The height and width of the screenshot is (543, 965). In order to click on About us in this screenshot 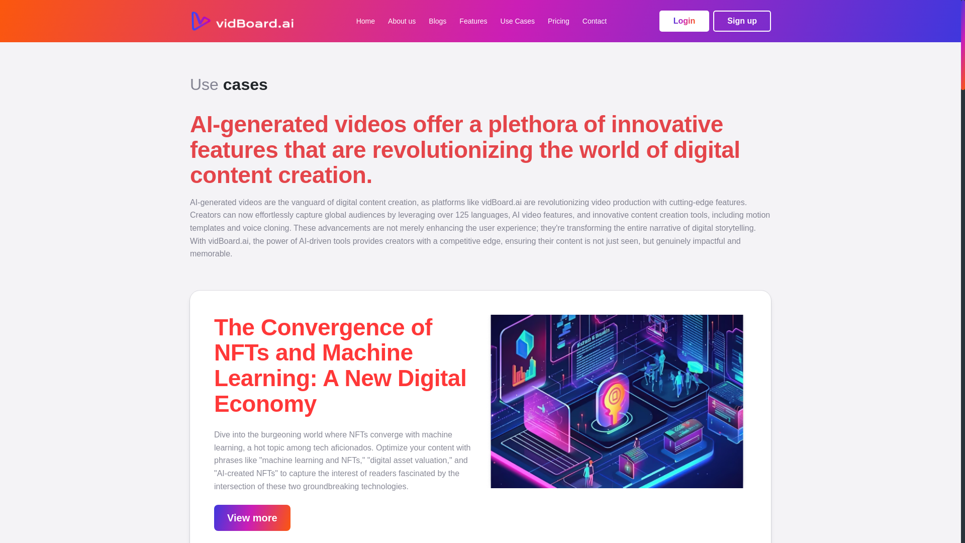, I will do `click(402, 21)`.